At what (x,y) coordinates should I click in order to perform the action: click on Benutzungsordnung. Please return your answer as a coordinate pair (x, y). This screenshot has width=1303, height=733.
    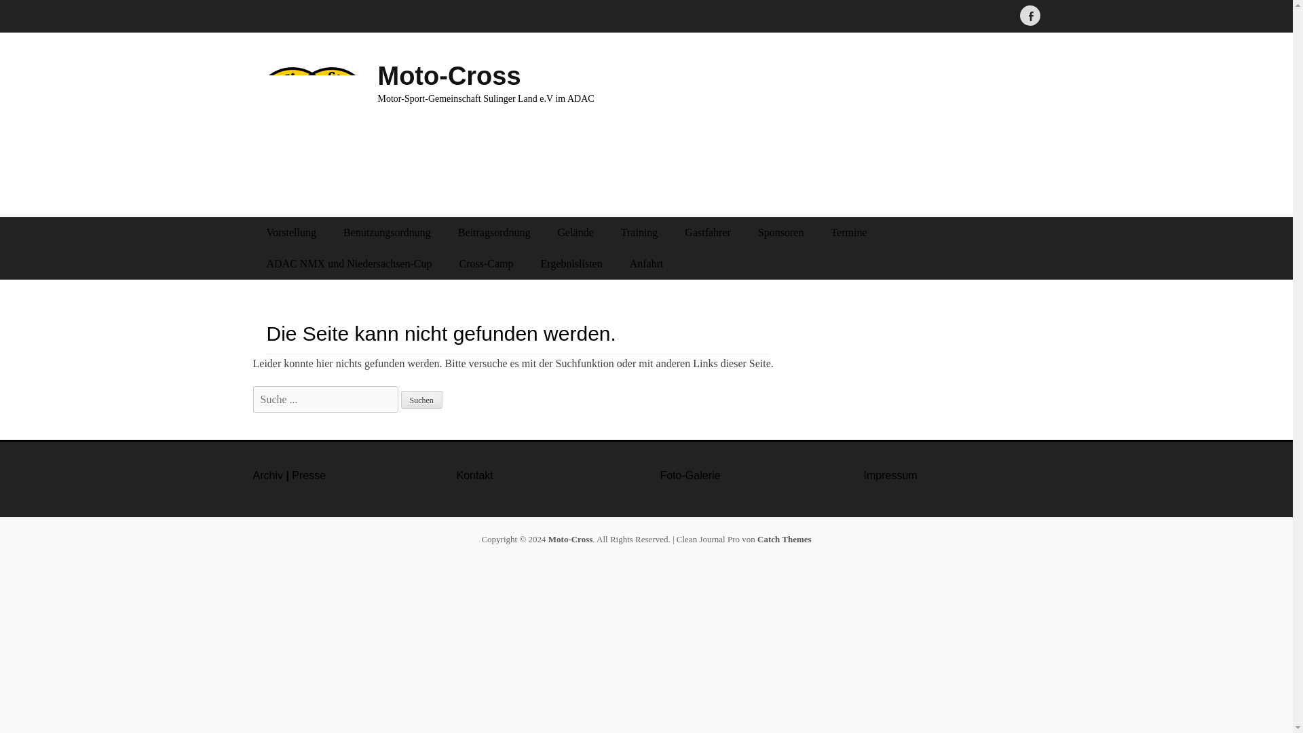
    Looking at the image, I should click on (387, 232).